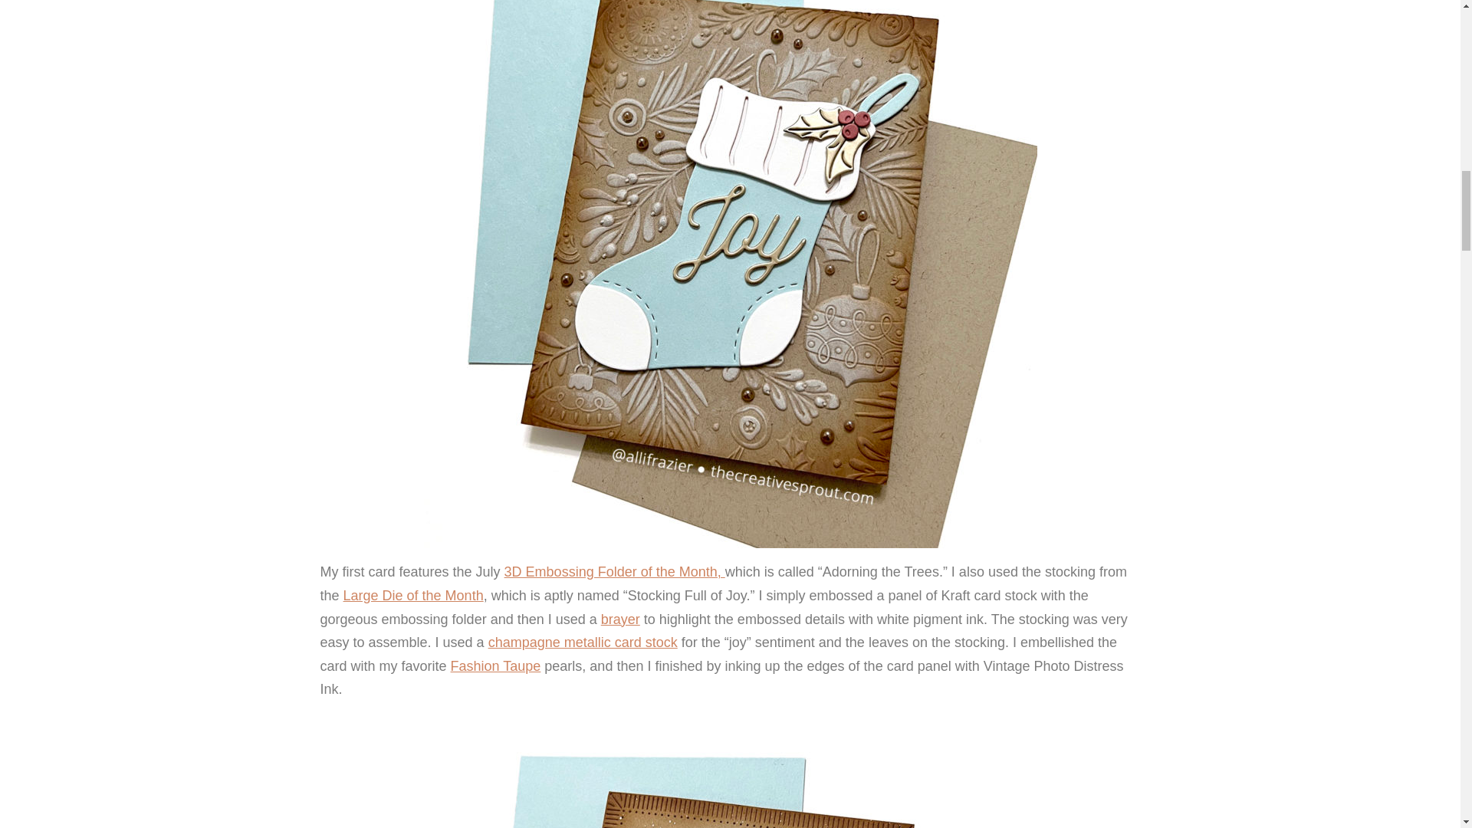 The height and width of the screenshot is (828, 1472). I want to click on champagne metallic card stock, so click(583, 642).